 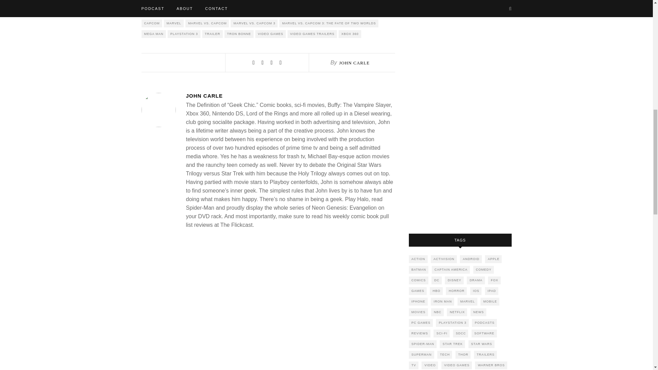 I want to click on MARVEL, so click(x=173, y=23).